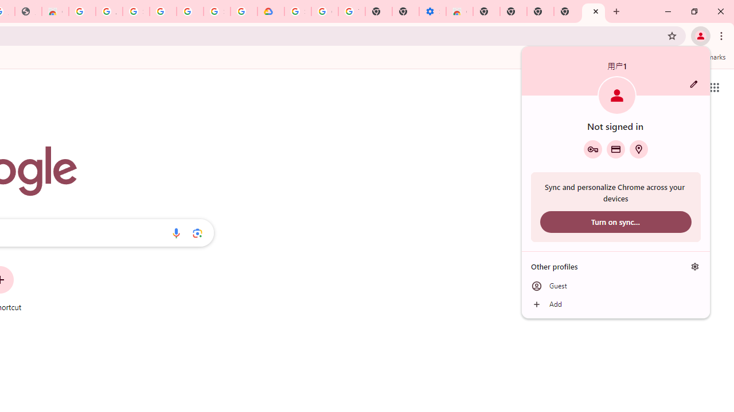 This screenshot has height=412, width=734. Describe the element at coordinates (616, 304) in the screenshot. I see `Add` at that location.